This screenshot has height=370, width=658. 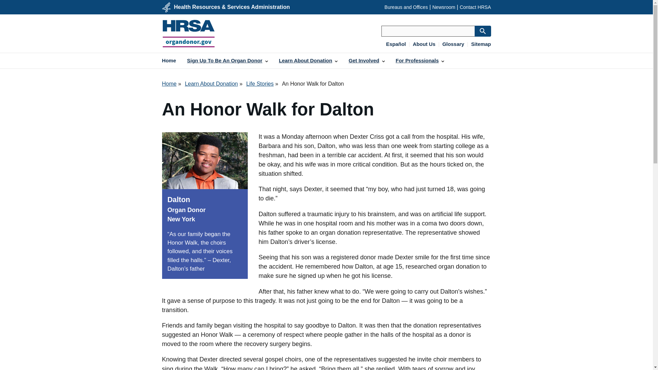 What do you see at coordinates (366, 61) in the screenshot?
I see `Get Involved` at bounding box center [366, 61].